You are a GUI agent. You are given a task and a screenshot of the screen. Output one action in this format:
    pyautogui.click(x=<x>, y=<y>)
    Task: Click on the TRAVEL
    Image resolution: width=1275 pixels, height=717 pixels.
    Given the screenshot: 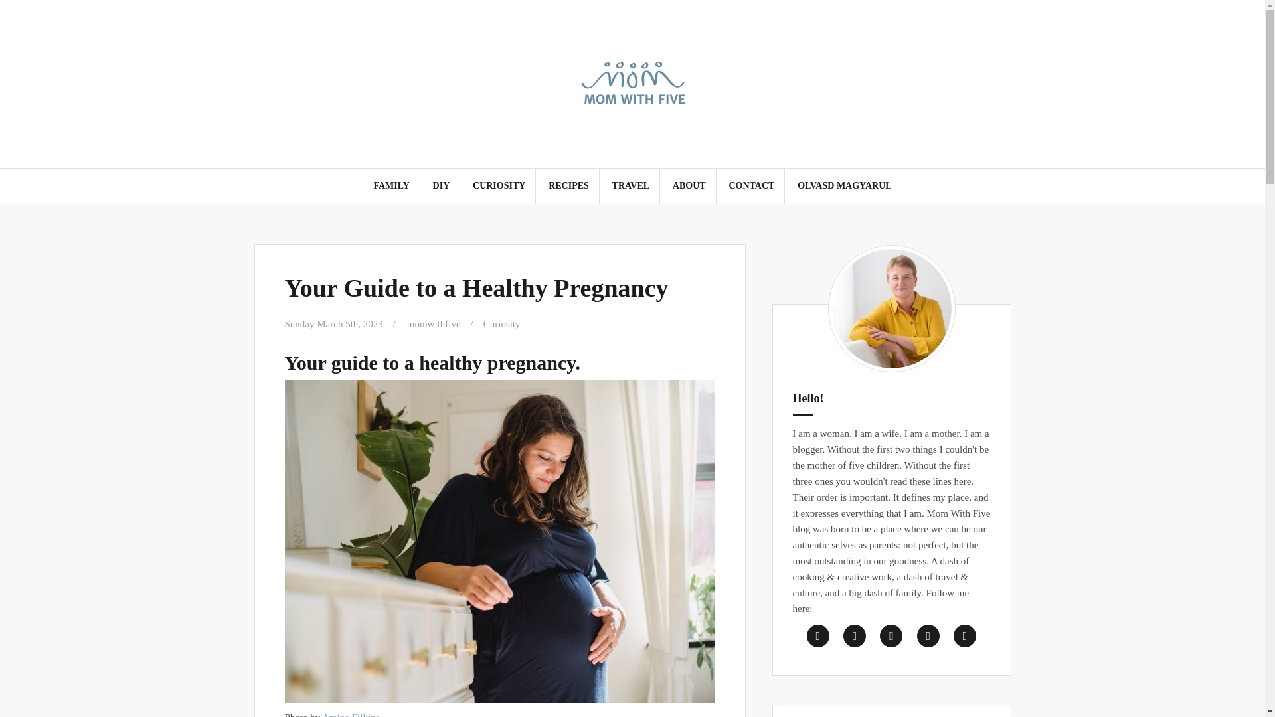 What is the action you would take?
    pyautogui.click(x=631, y=185)
    